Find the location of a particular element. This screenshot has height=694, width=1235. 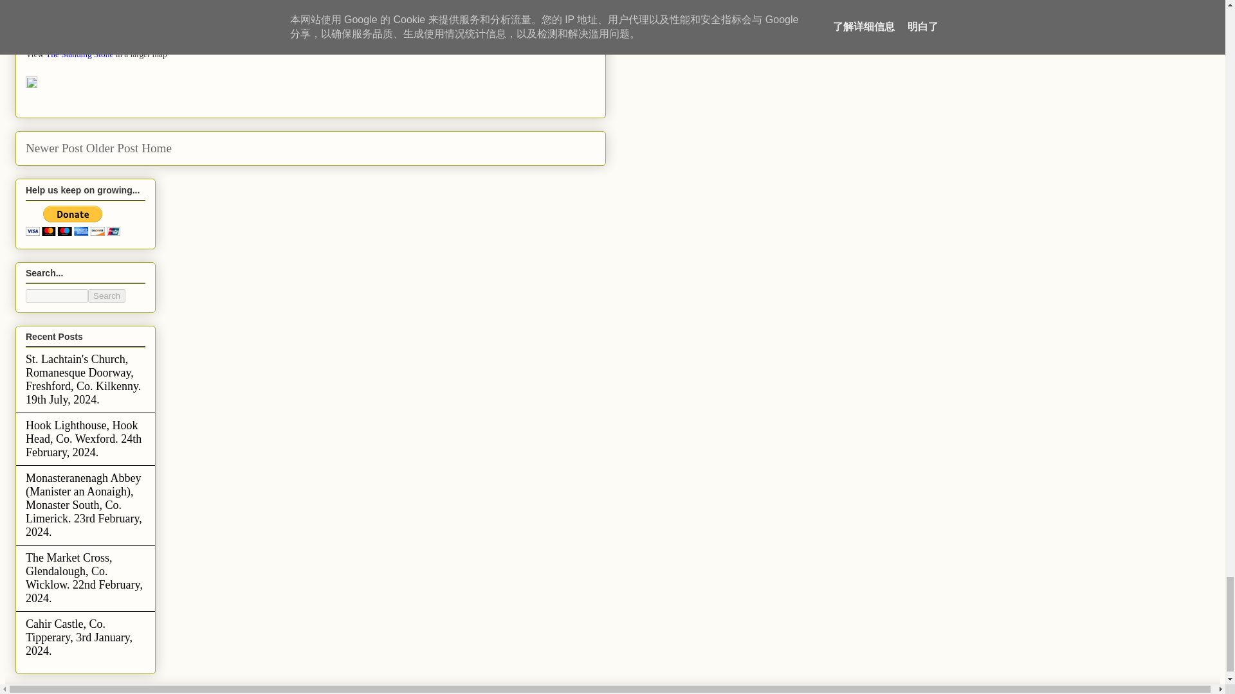

search is located at coordinates (57, 296).